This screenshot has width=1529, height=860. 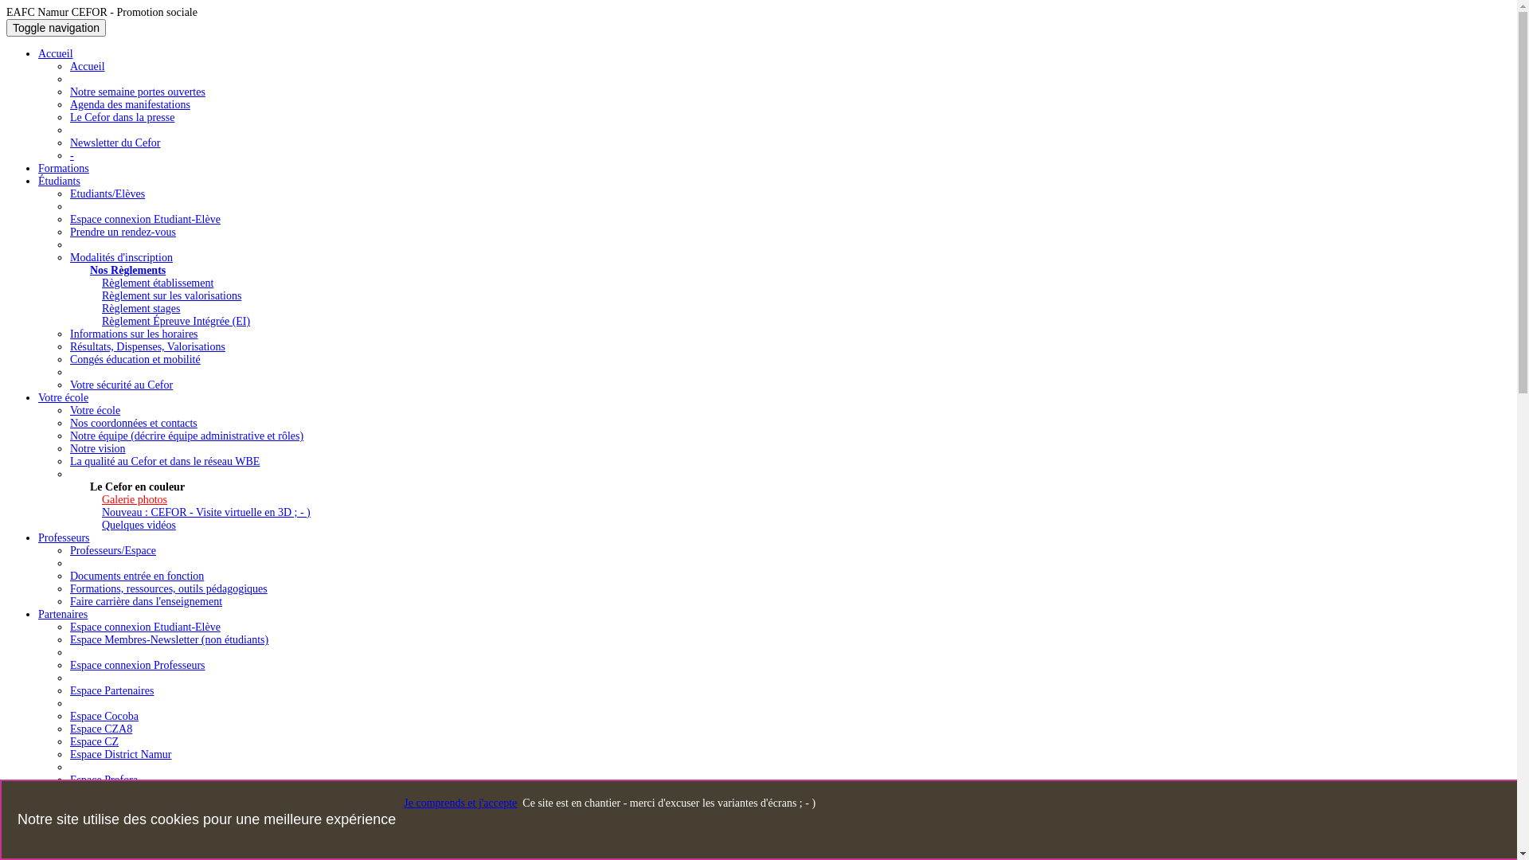 I want to click on Agenda des manifestations, so click(x=131, y=105).